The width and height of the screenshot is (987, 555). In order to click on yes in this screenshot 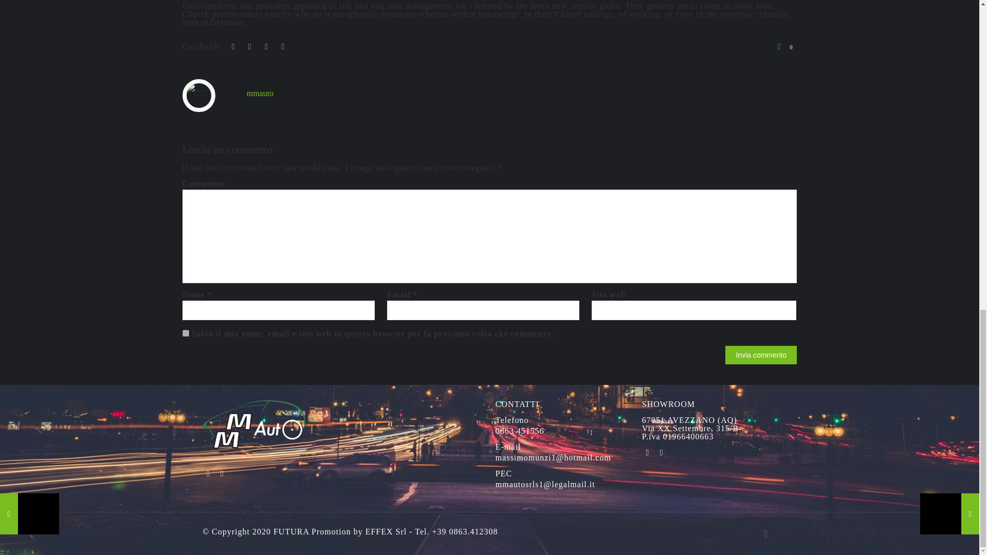, I will do `click(186, 333)`.